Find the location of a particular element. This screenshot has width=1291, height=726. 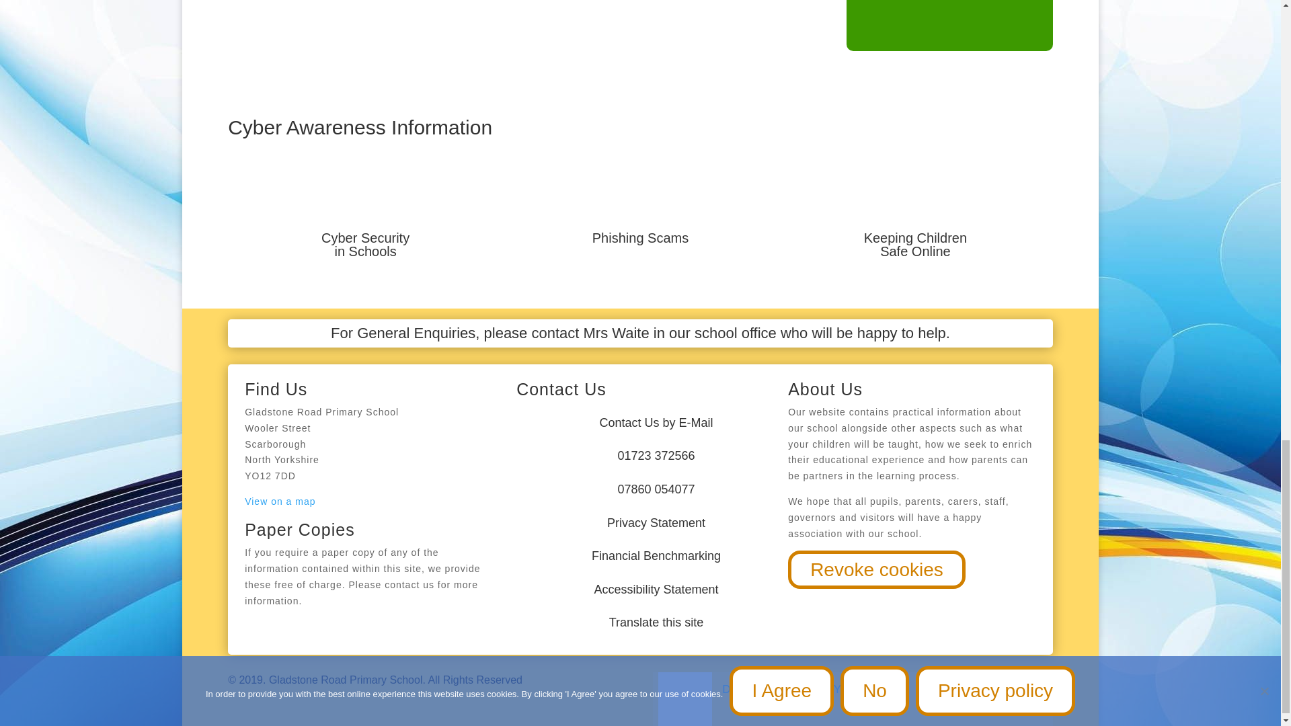

Revoke cookies is located at coordinates (877, 569).